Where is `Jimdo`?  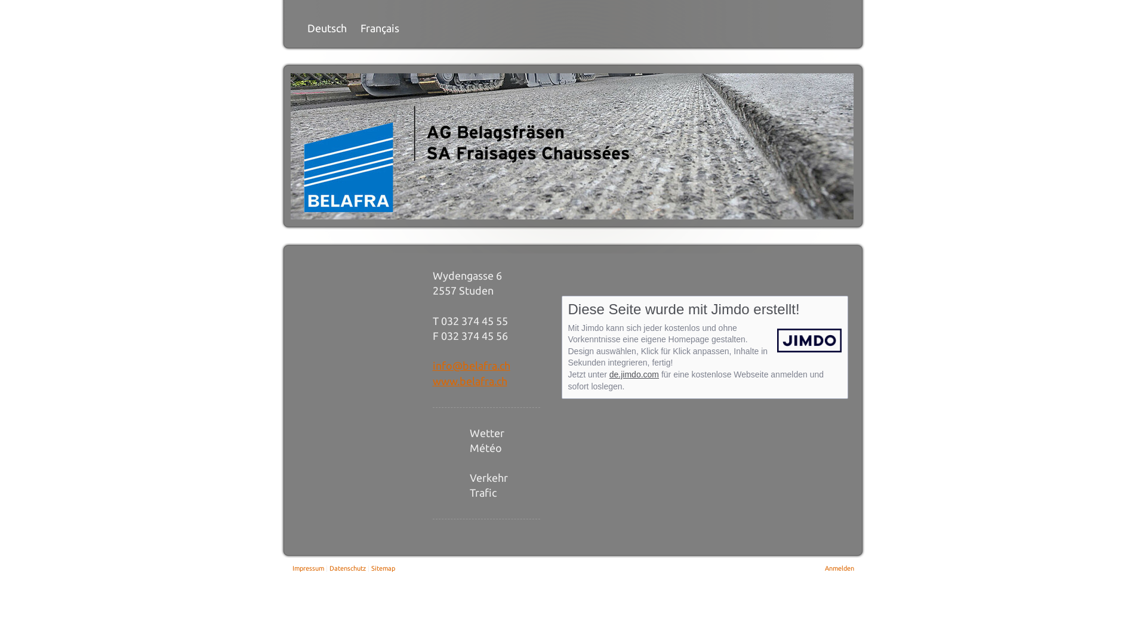
Jimdo is located at coordinates (806, 340).